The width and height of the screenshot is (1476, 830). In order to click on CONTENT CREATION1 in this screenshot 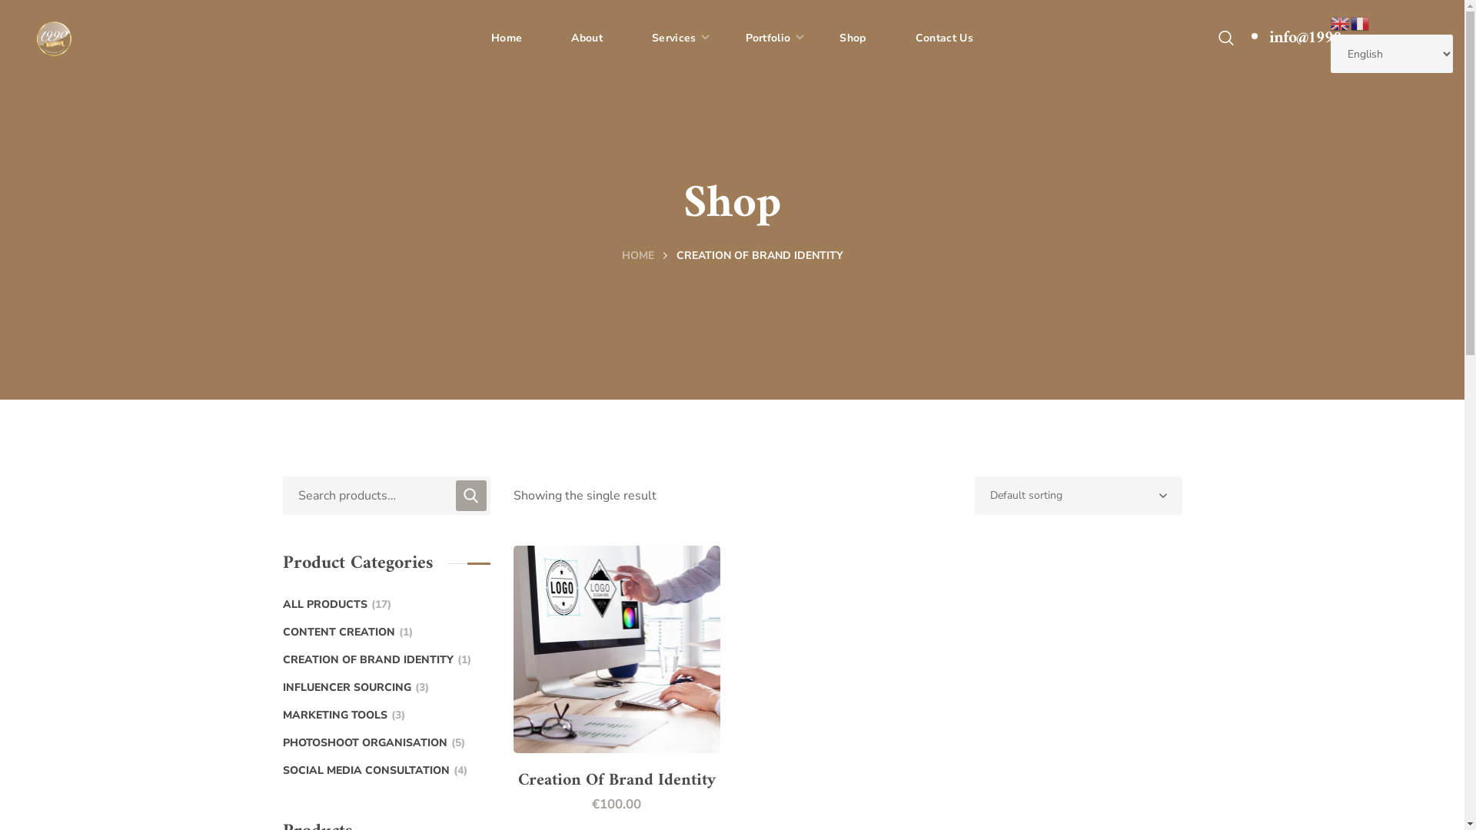, I will do `click(347, 632)`.